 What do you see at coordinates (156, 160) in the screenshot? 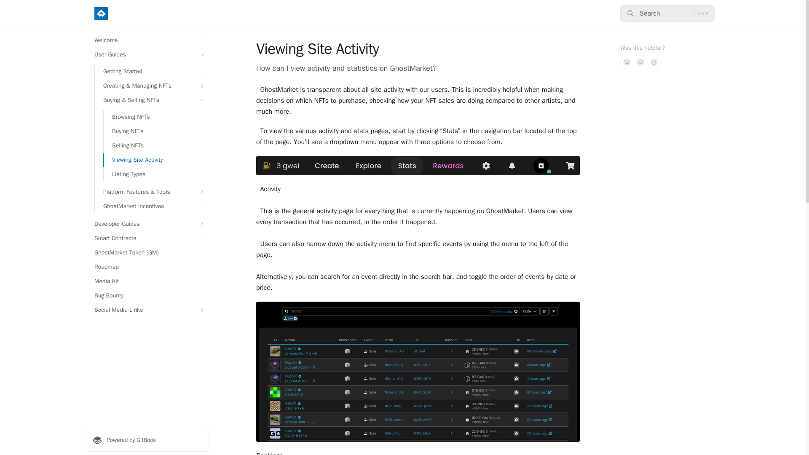
I see `Viewing Site Activity` at bounding box center [156, 160].